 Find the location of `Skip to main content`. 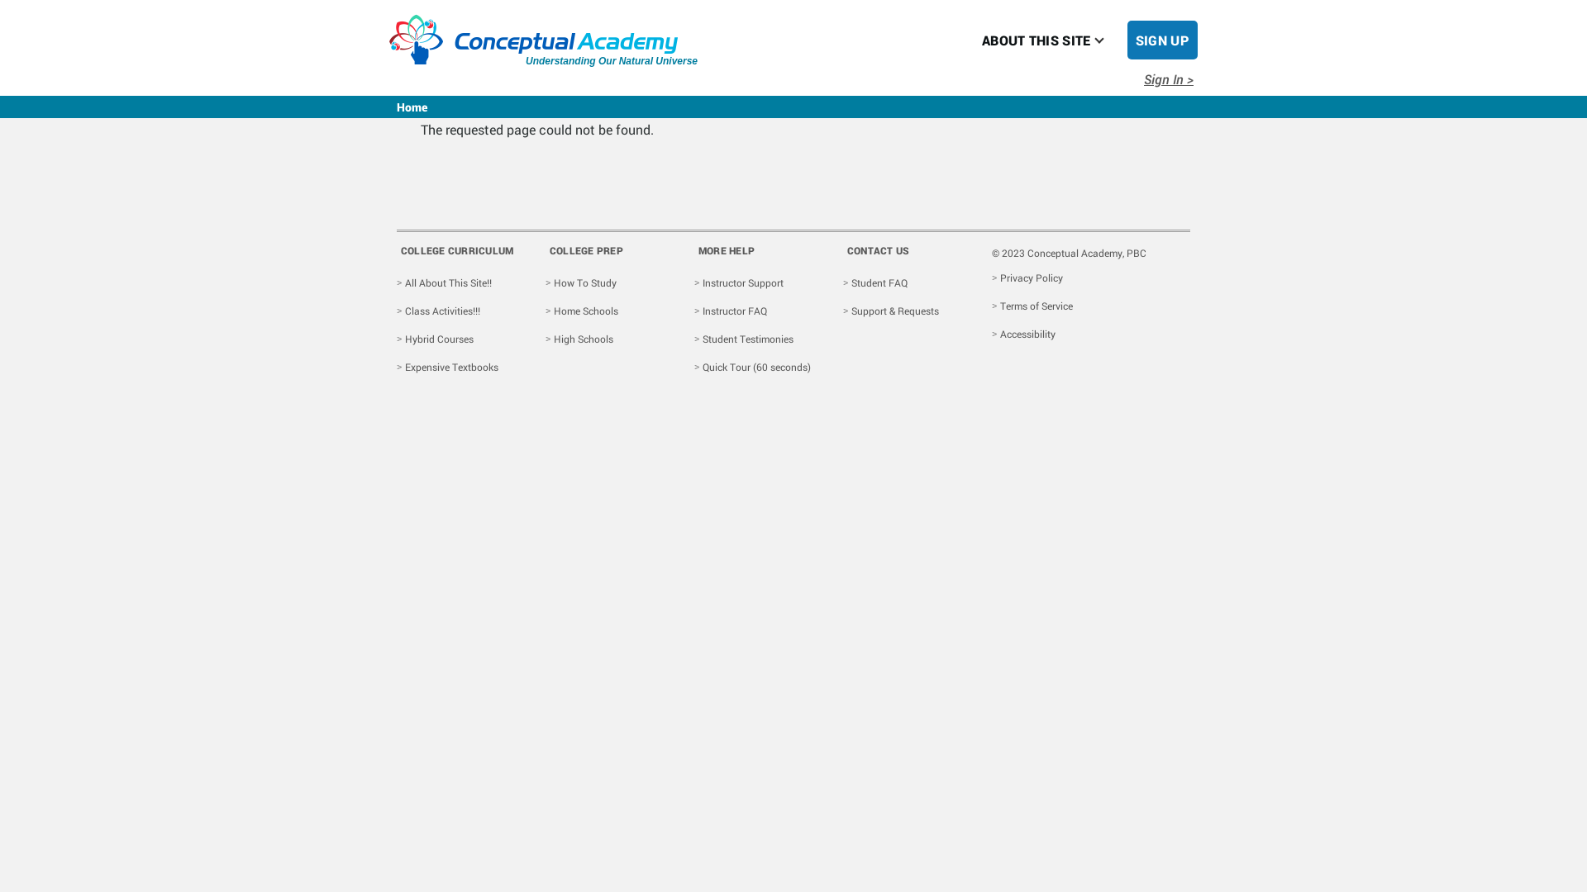

Skip to main content is located at coordinates (649, 7).